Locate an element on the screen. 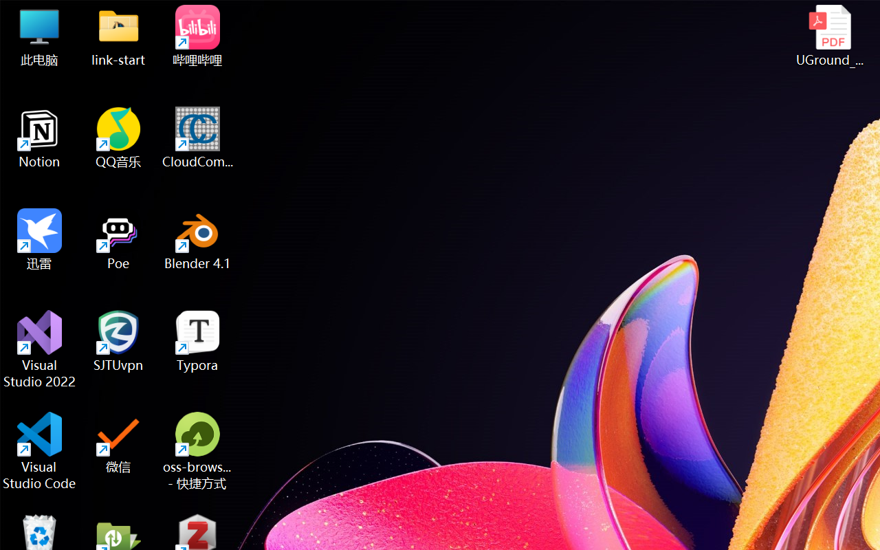 Image resolution: width=880 pixels, height=550 pixels. Visual Studio Code is located at coordinates (40, 451).